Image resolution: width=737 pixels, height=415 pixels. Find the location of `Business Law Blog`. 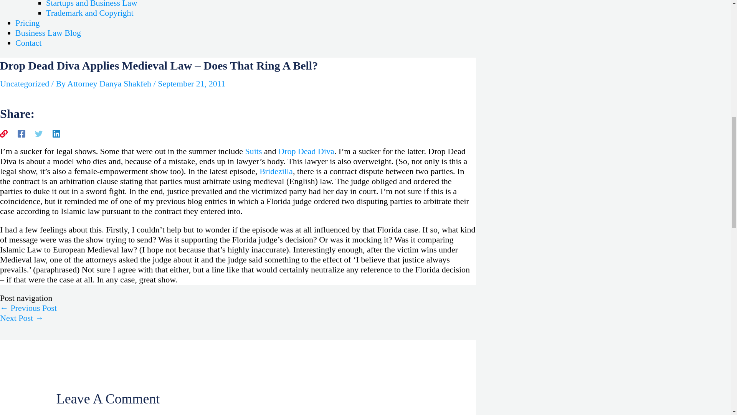

Business Law Blog is located at coordinates (48, 33).